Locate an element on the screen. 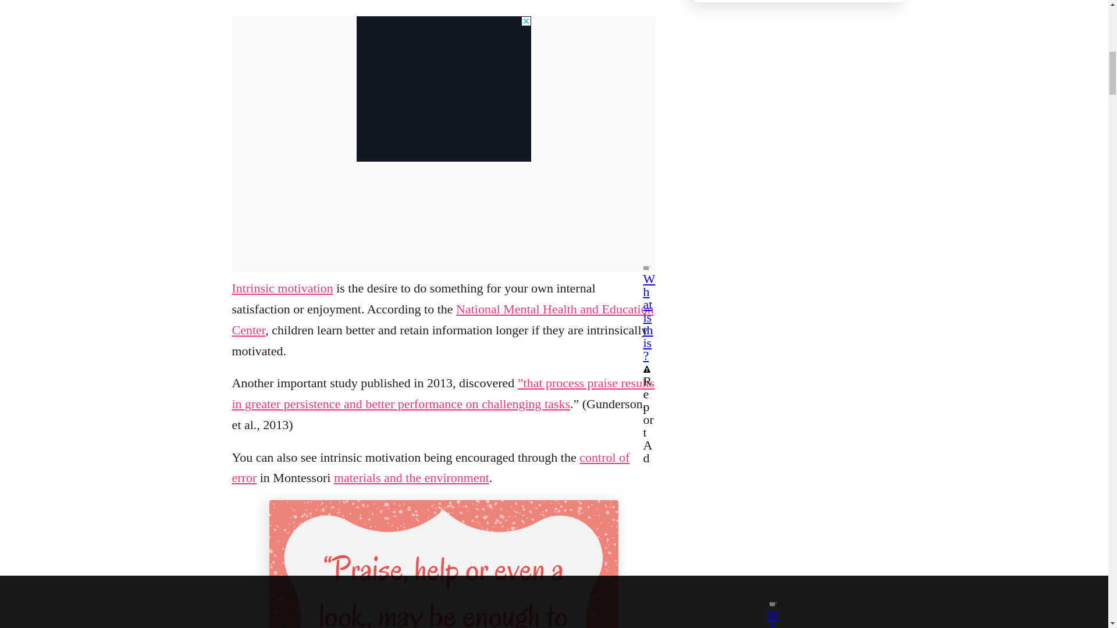 The height and width of the screenshot is (628, 1117). materials and the environment is located at coordinates (411, 477).